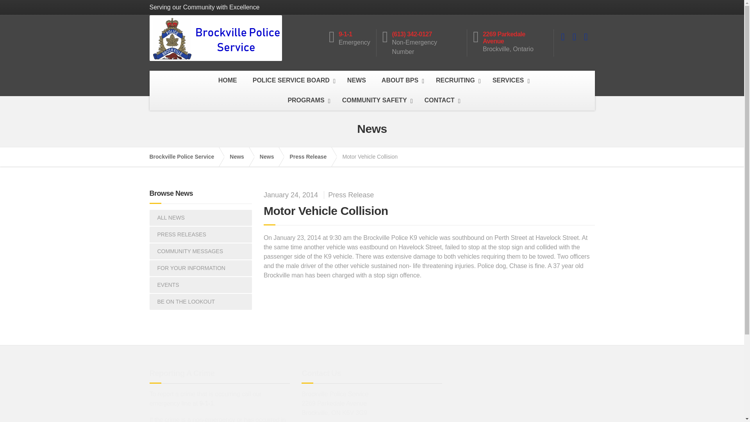  What do you see at coordinates (292, 80) in the screenshot?
I see `POLICE SERVICE BOARD` at bounding box center [292, 80].